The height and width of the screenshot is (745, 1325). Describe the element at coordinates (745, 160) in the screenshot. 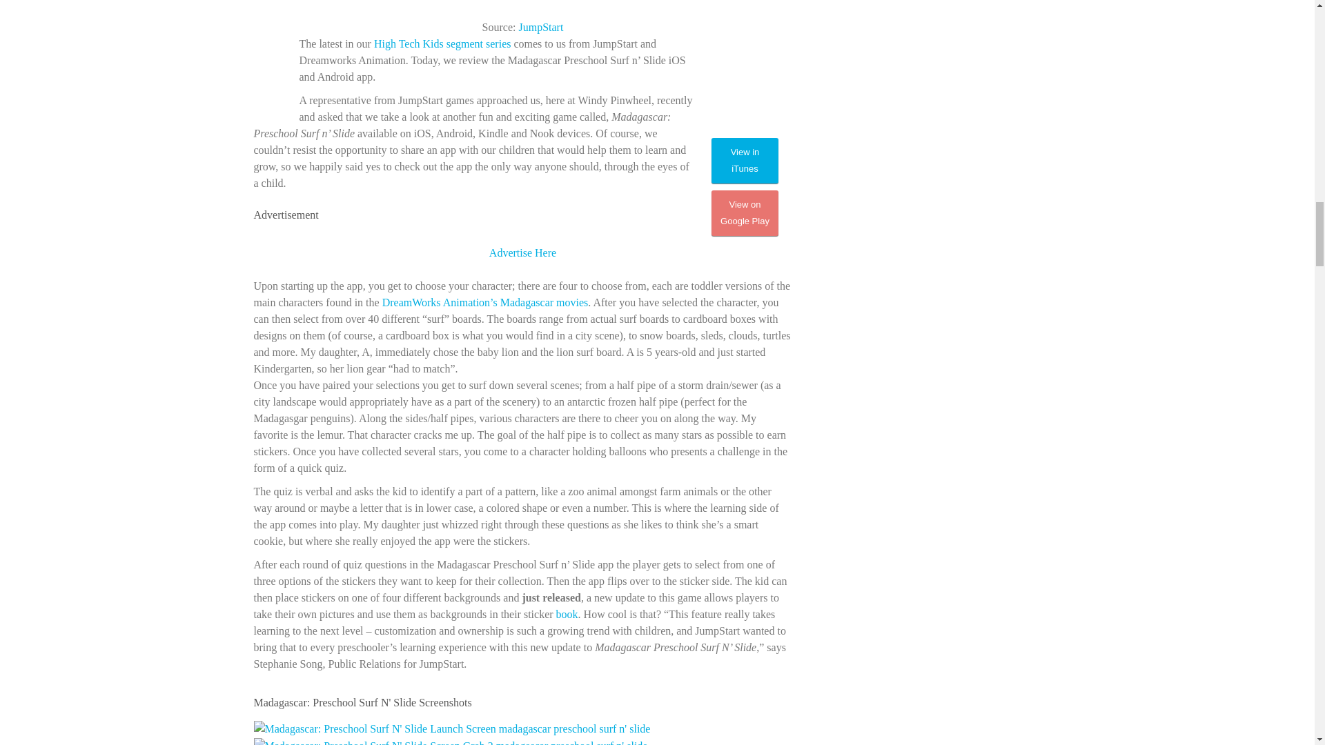

I see `madagascar preschool surf n' slide:  View in iTunes` at that location.